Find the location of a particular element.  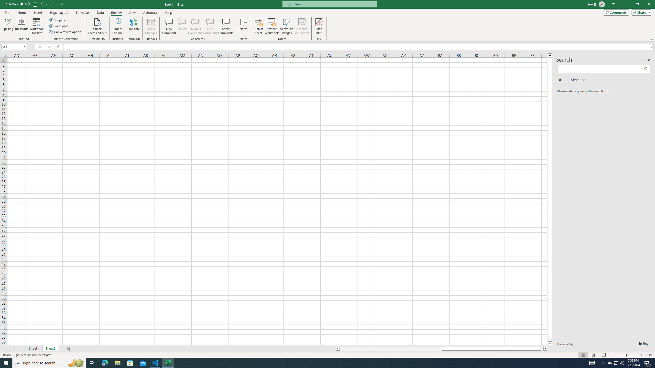

Delete is located at coordinates (182, 26).